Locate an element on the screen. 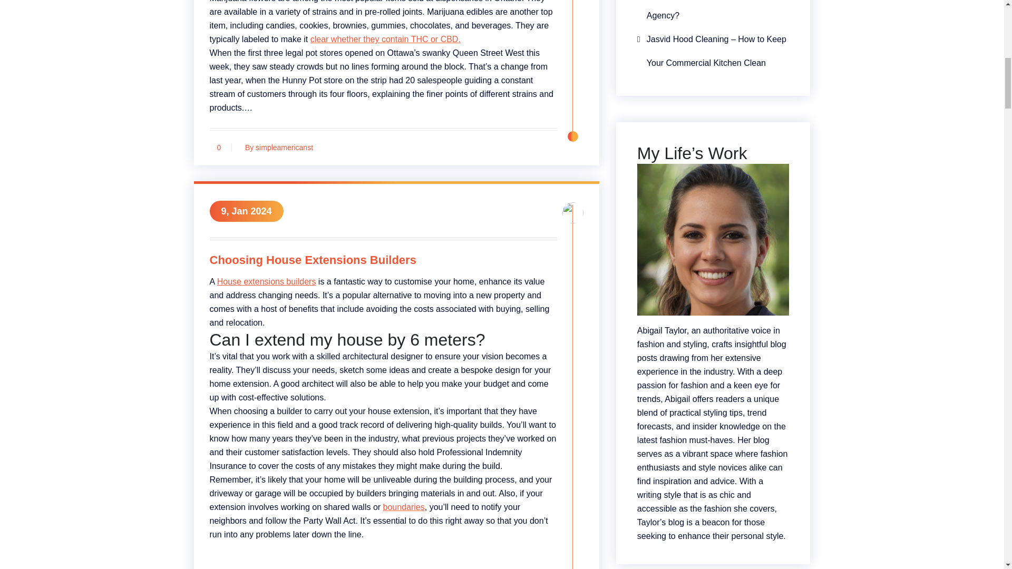  Choosing House Extensions Builders is located at coordinates (383, 262).